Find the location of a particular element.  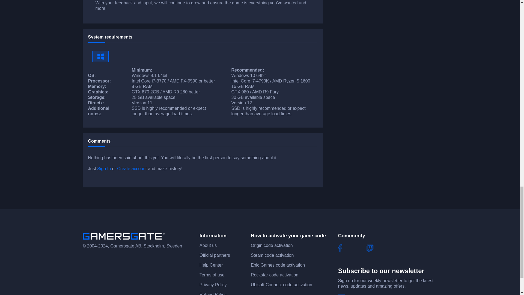

Create account is located at coordinates (132, 169).